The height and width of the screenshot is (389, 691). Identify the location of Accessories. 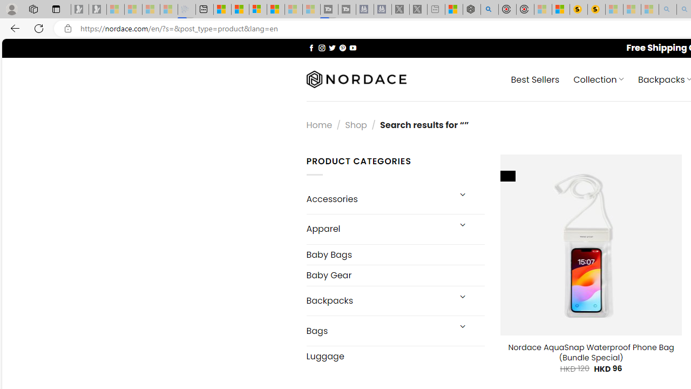
(378, 199).